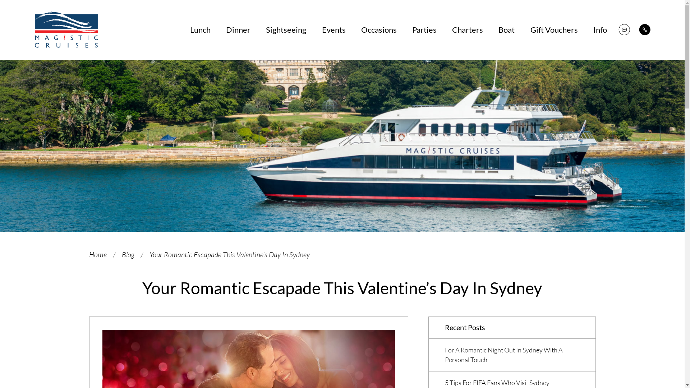 This screenshot has width=690, height=388. Describe the element at coordinates (468, 30) in the screenshot. I see `Charters` at that location.